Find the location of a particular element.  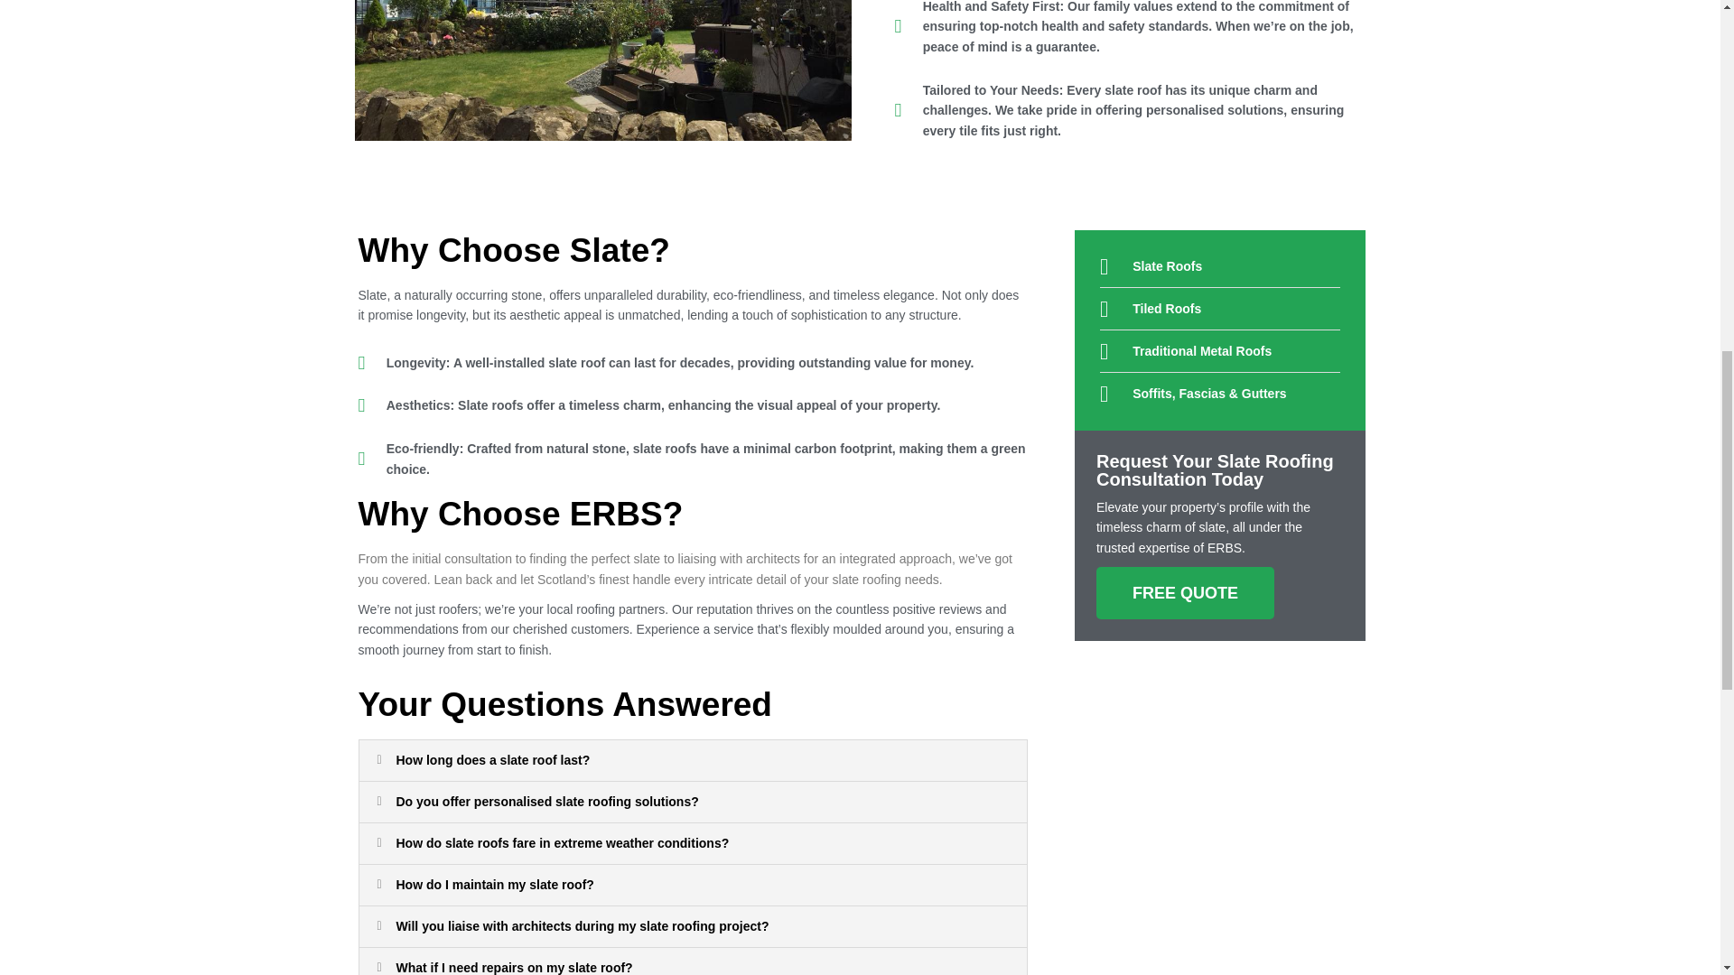

How do slate roofs fare in extreme weather conditions? is located at coordinates (562, 842).